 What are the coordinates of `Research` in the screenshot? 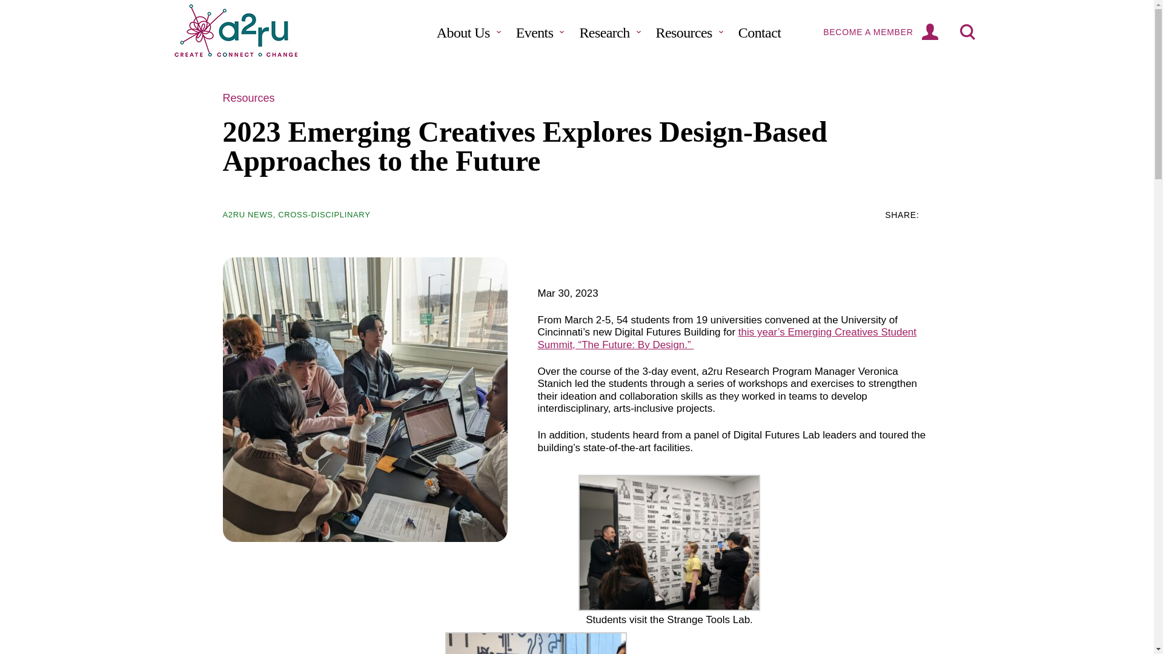 It's located at (609, 31).